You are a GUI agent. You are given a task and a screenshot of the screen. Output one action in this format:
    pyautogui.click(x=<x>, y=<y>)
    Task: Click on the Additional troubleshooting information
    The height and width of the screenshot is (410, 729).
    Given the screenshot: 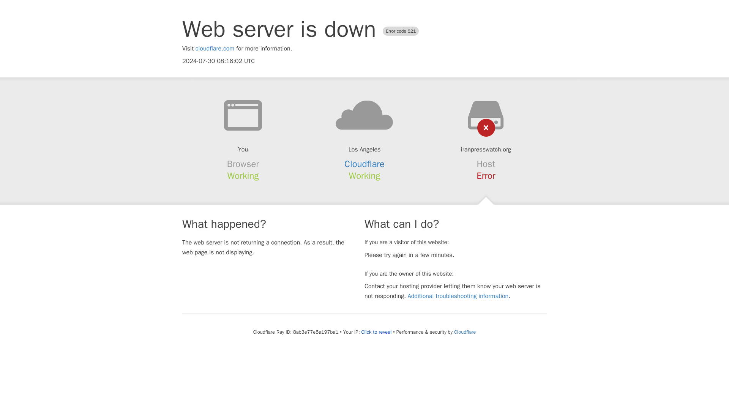 What is the action you would take?
    pyautogui.click(x=458, y=296)
    